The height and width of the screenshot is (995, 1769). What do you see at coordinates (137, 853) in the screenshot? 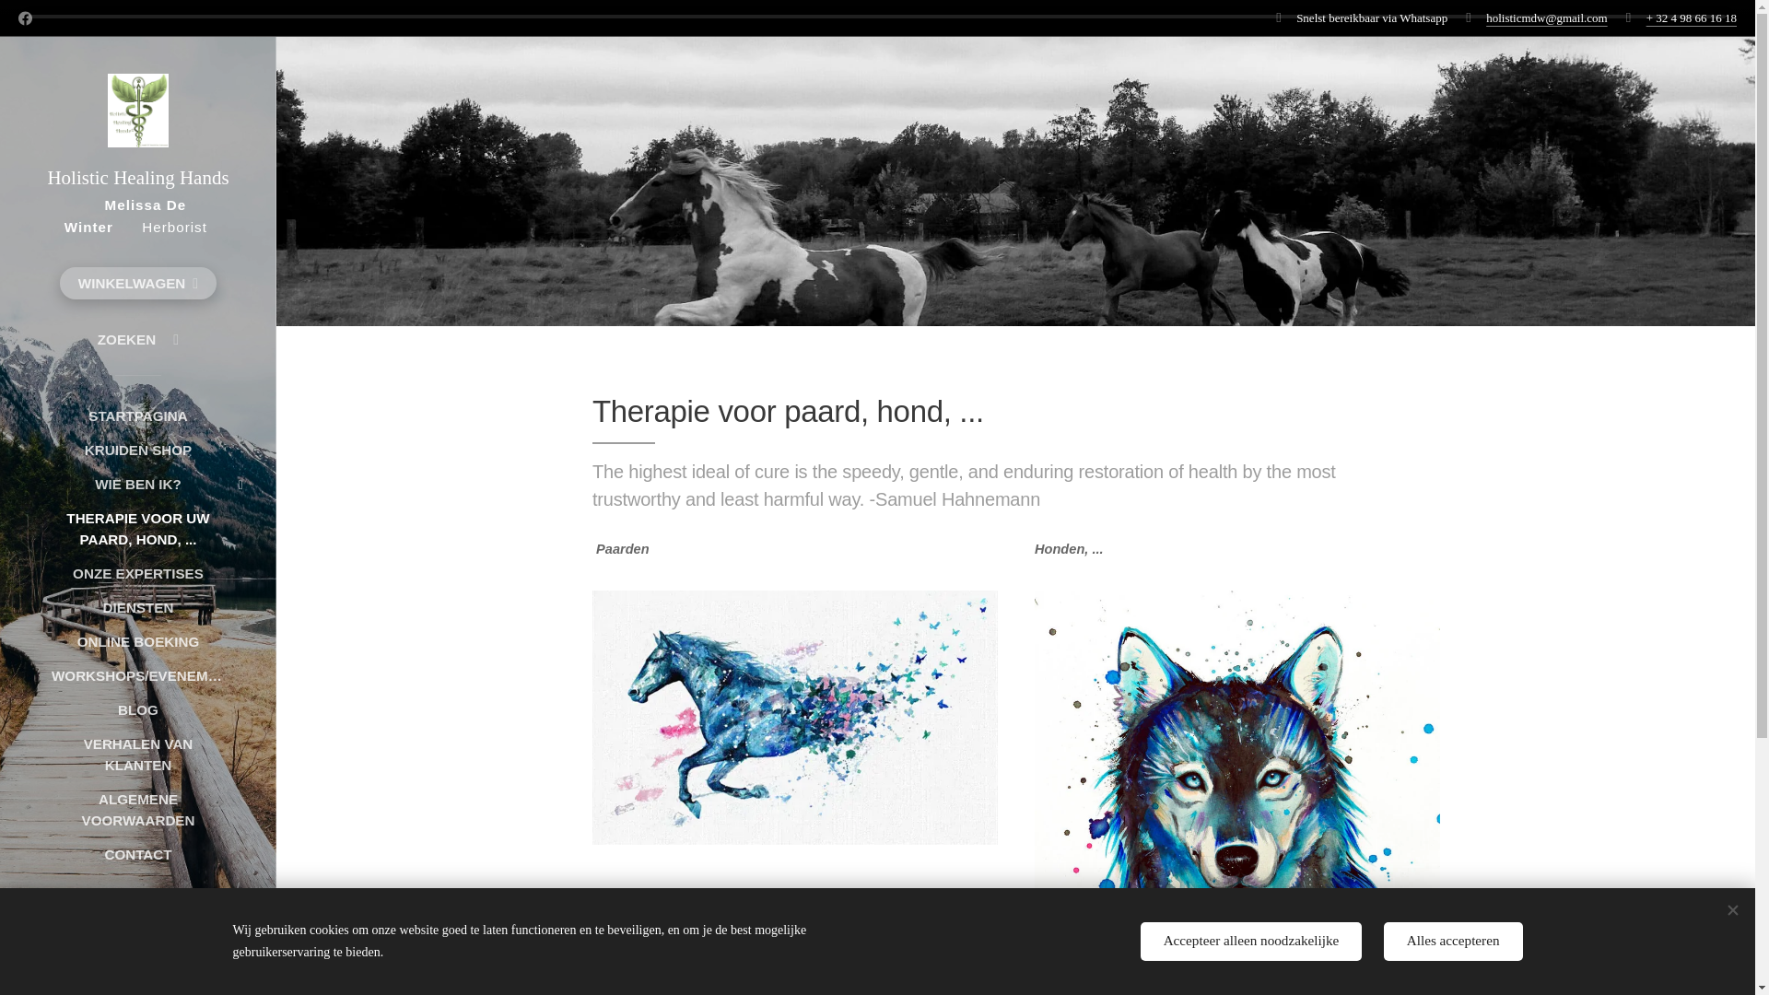
I see `CONTACT` at bounding box center [137, 853].